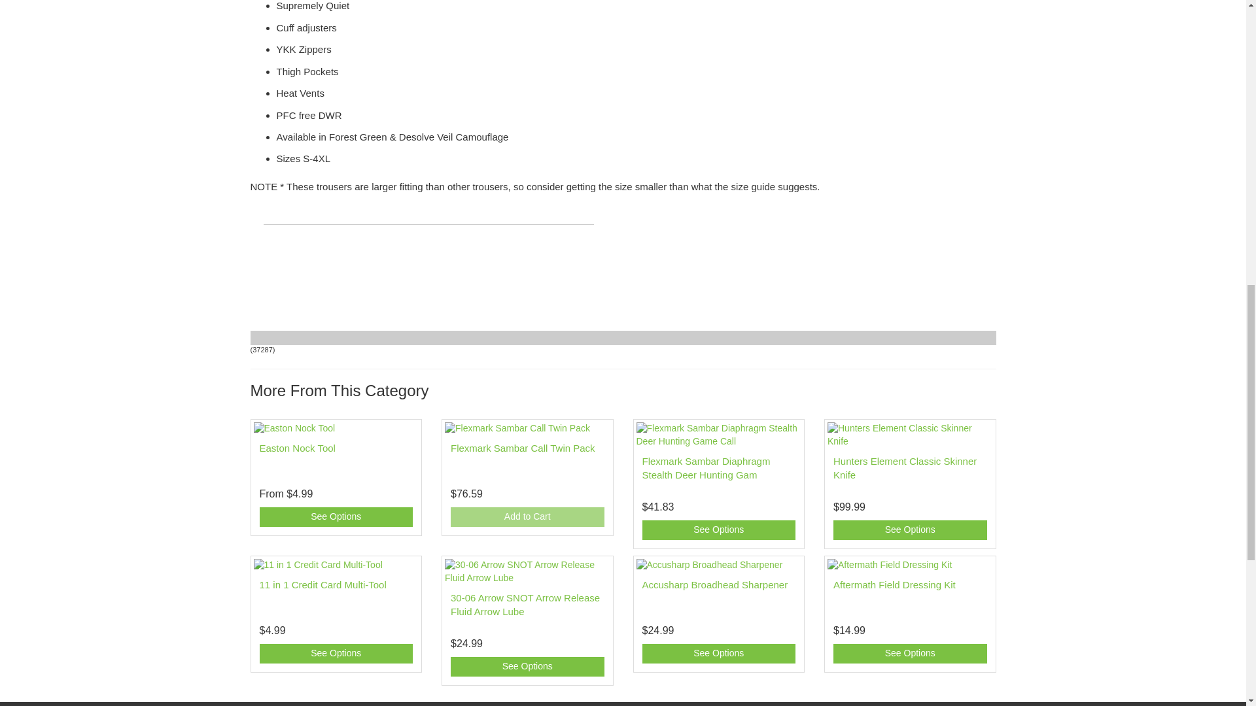 Image resolution: width=1256 pixels, height=706 pixels. Describe the element at coordinates (527, 667) in the screenshot. I see `Buying Options` at that location.